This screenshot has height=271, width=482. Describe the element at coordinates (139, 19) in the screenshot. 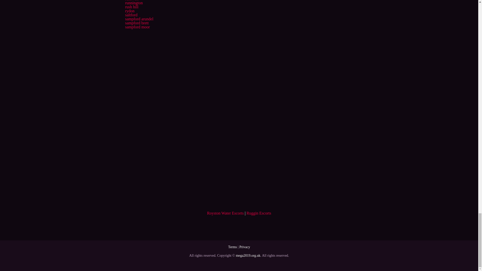

I see `sampford arundel` at that location.